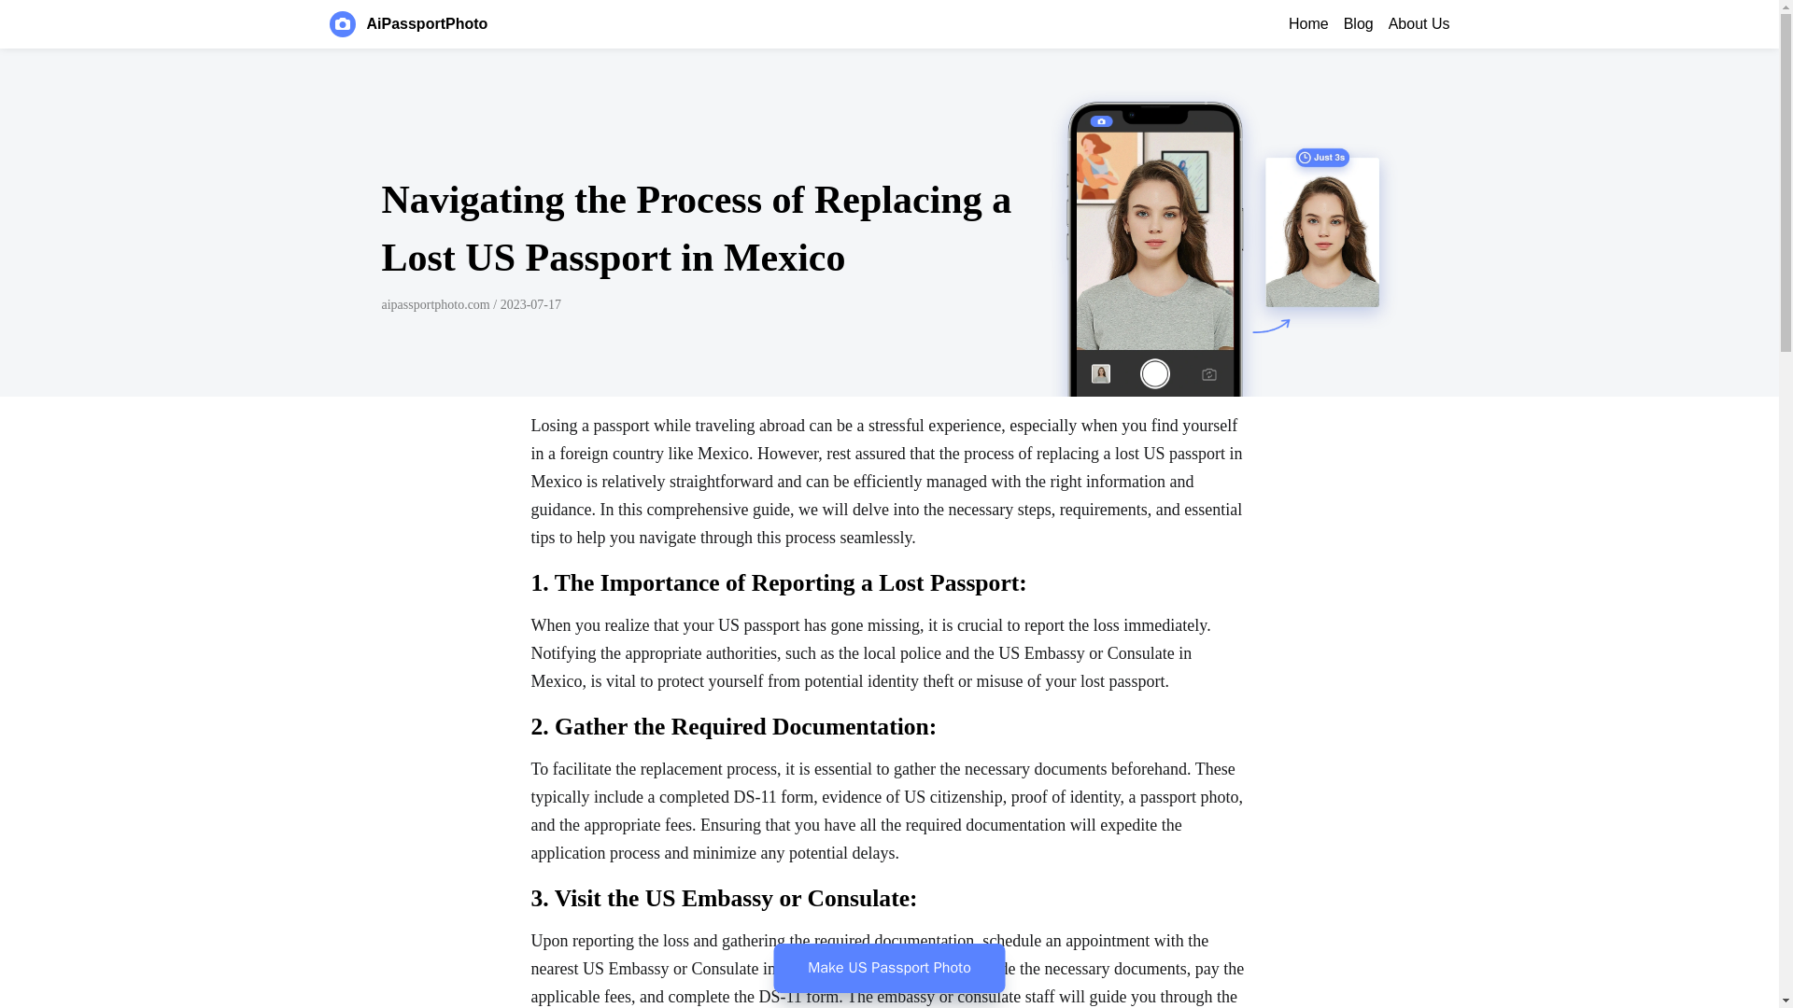  Describe the element at coordinates (1419, 24) in the screenshot. I see `About Us` at that location.